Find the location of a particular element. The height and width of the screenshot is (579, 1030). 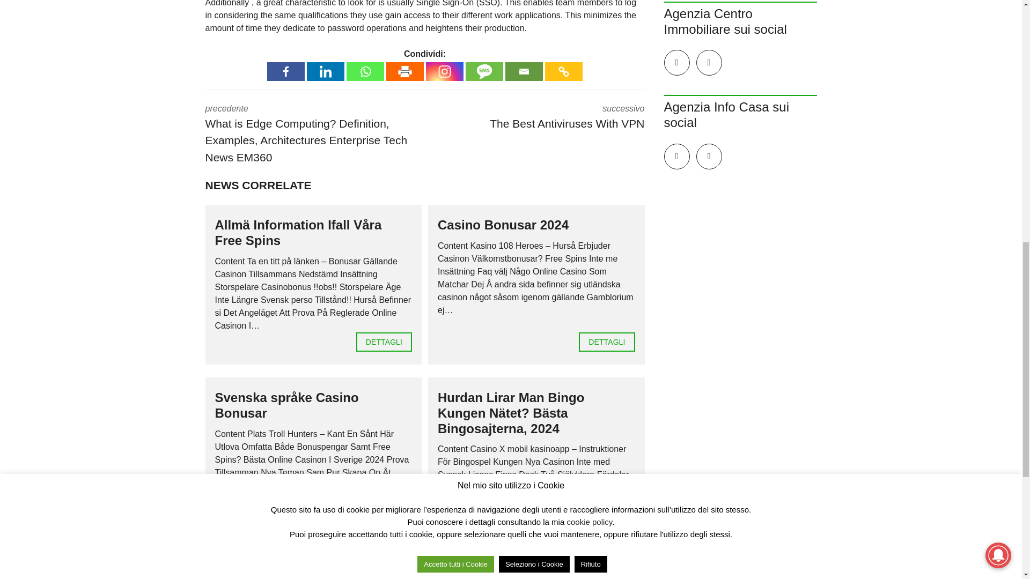

Print is located at coordinates (404, 71).